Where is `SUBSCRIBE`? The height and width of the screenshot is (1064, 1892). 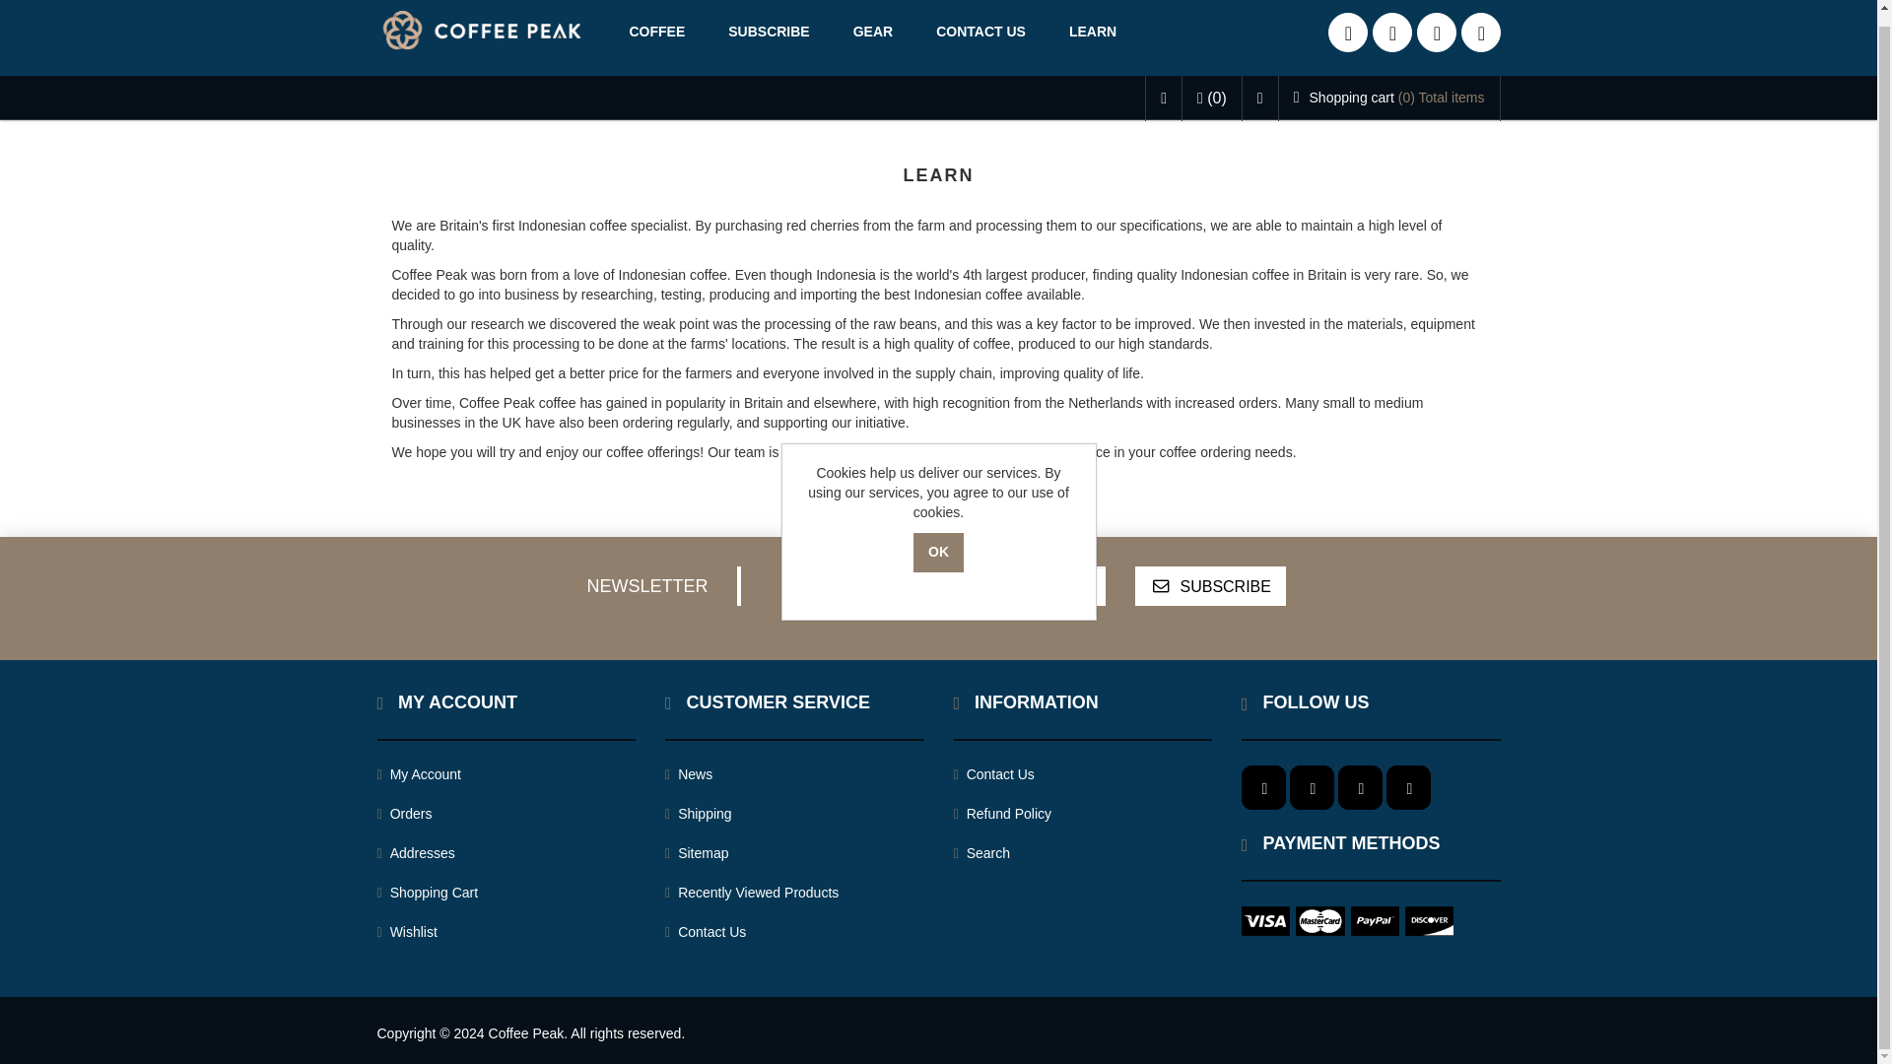
SUBSCRIBE is located at coordinates (768, 33).